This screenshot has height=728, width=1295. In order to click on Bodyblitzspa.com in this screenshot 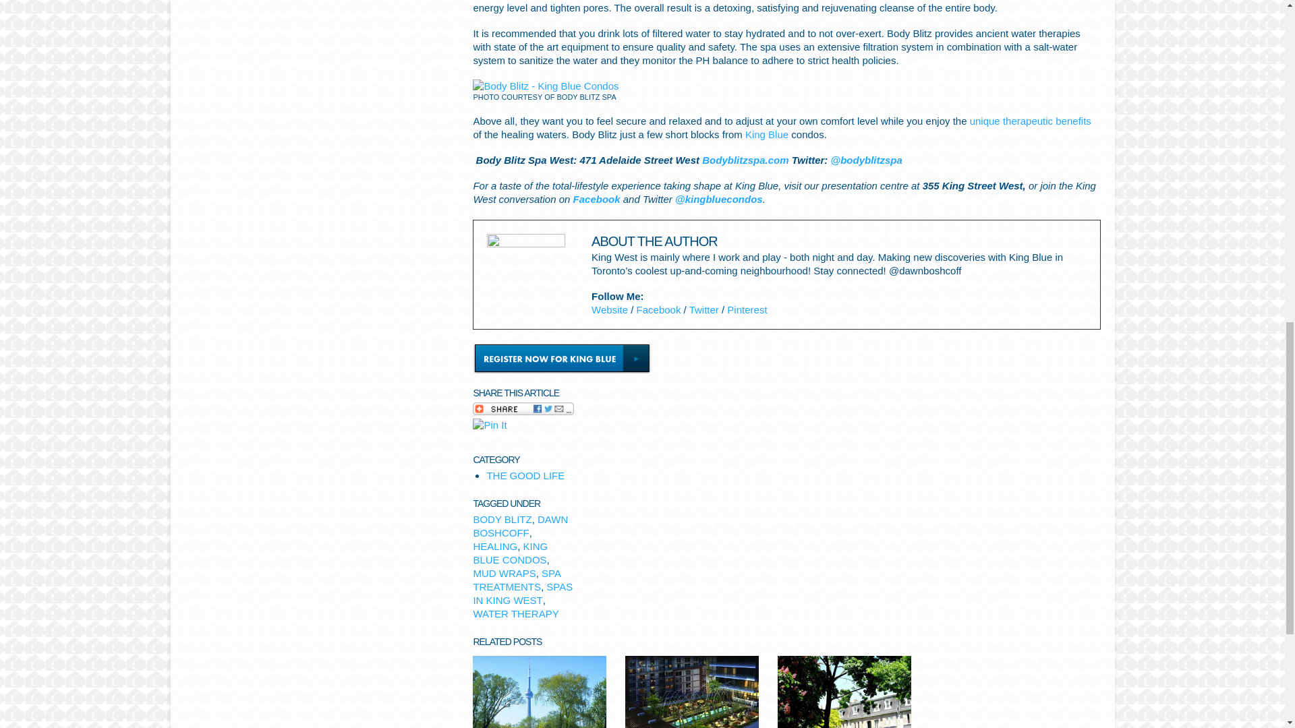, I will do `click(745, 159)`.